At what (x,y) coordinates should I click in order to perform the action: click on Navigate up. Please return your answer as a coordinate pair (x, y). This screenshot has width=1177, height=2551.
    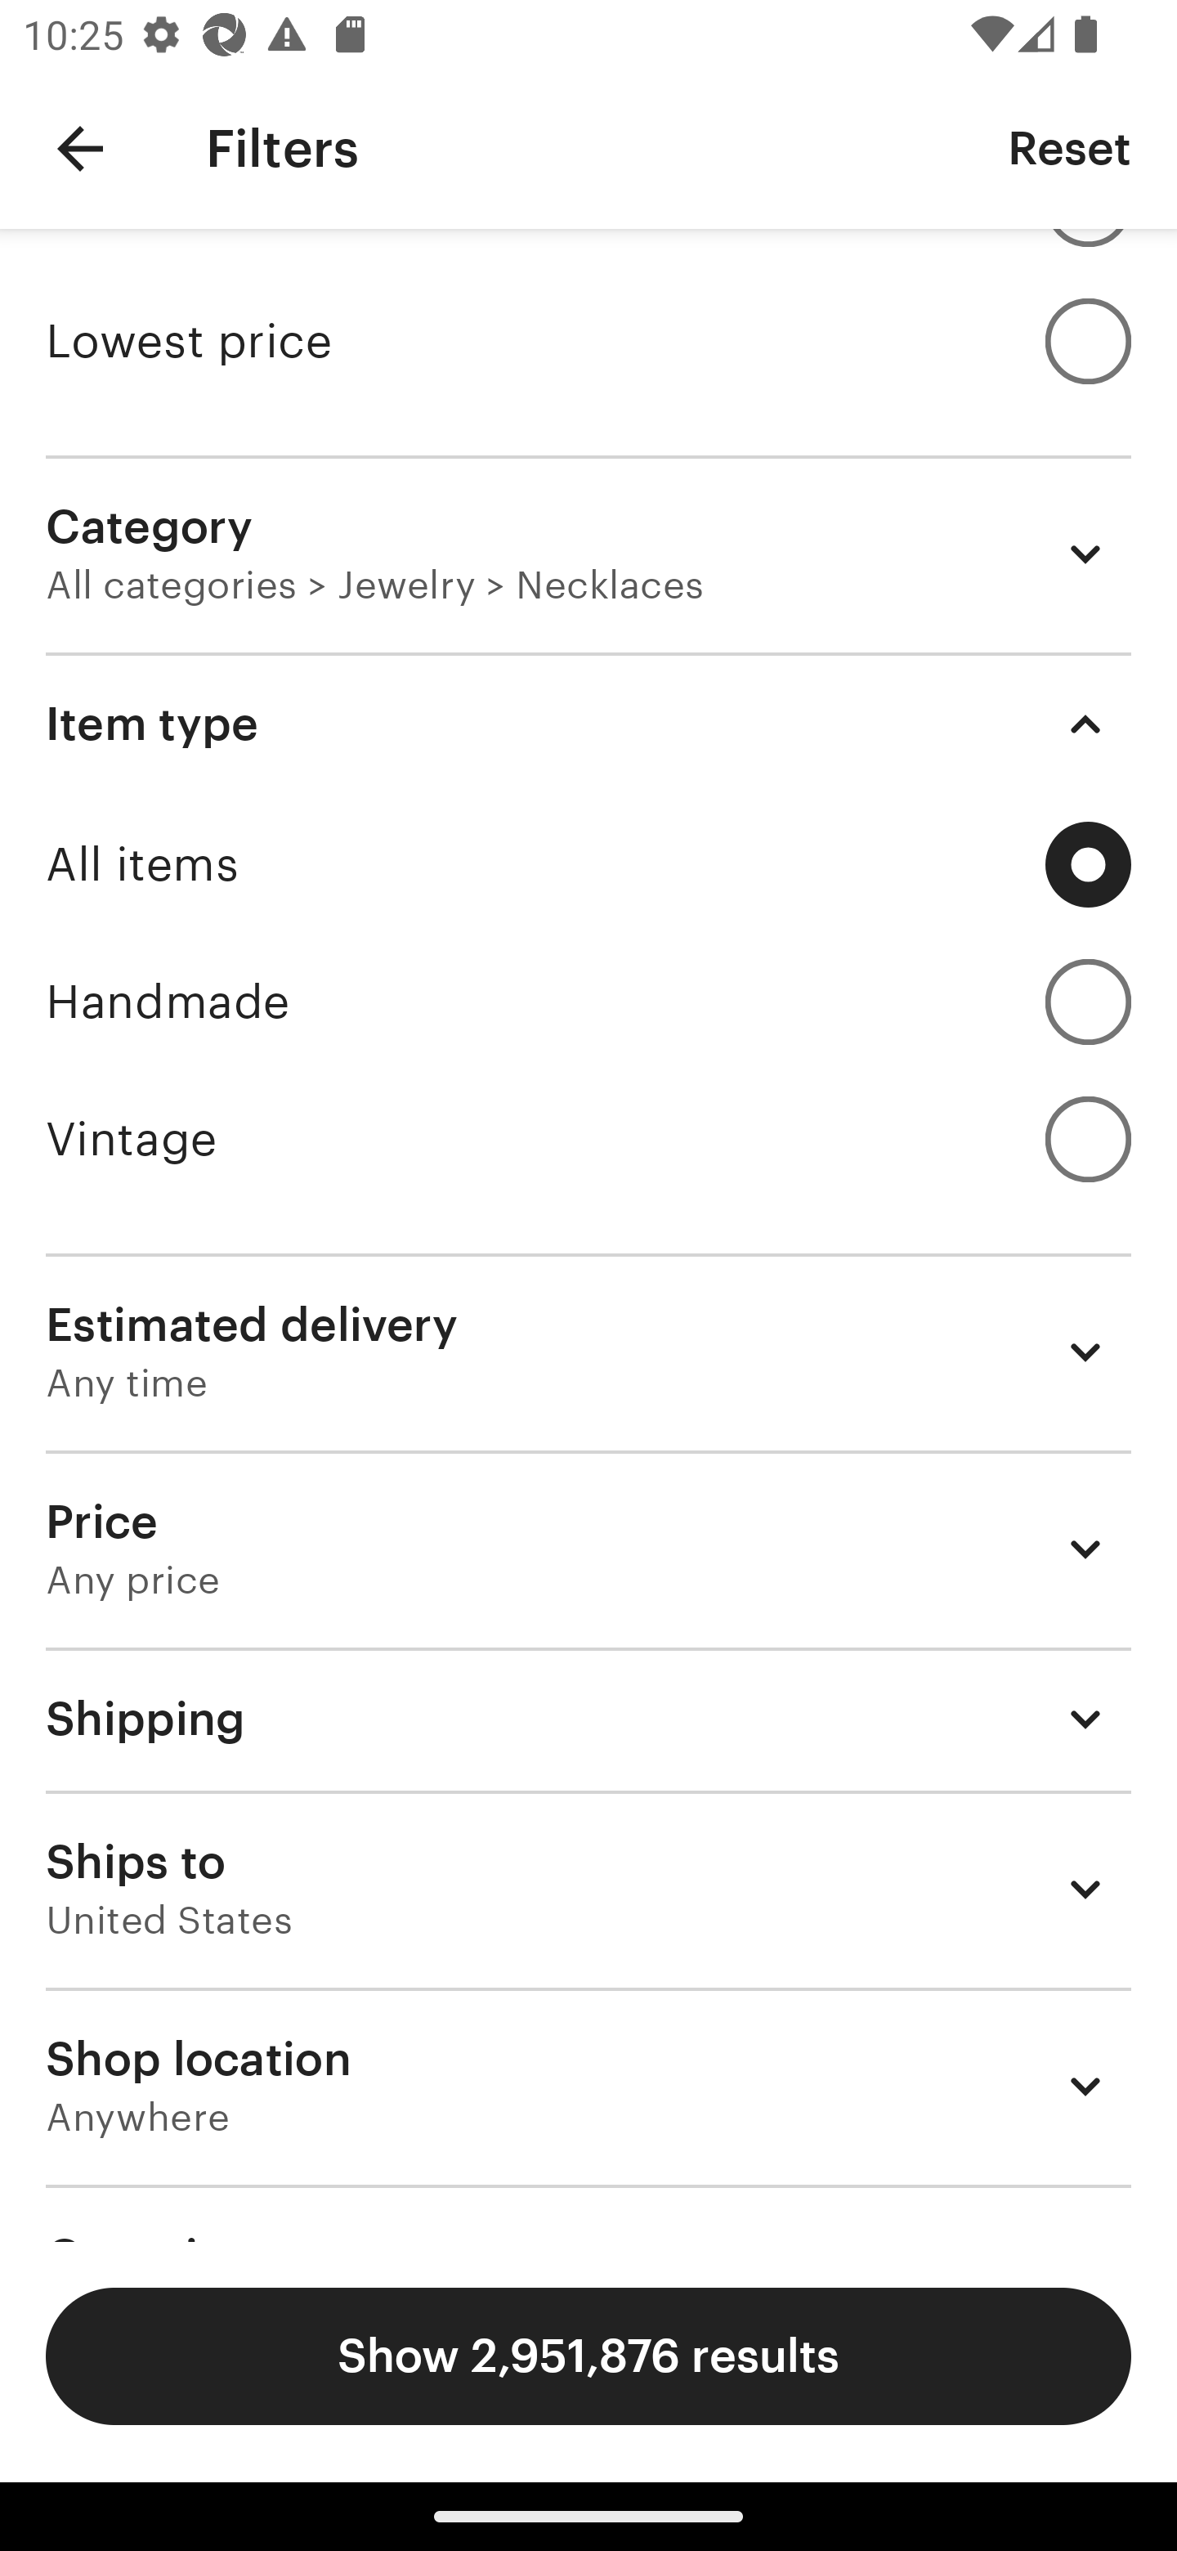
    Looking at the image, I should click on (80, 149).